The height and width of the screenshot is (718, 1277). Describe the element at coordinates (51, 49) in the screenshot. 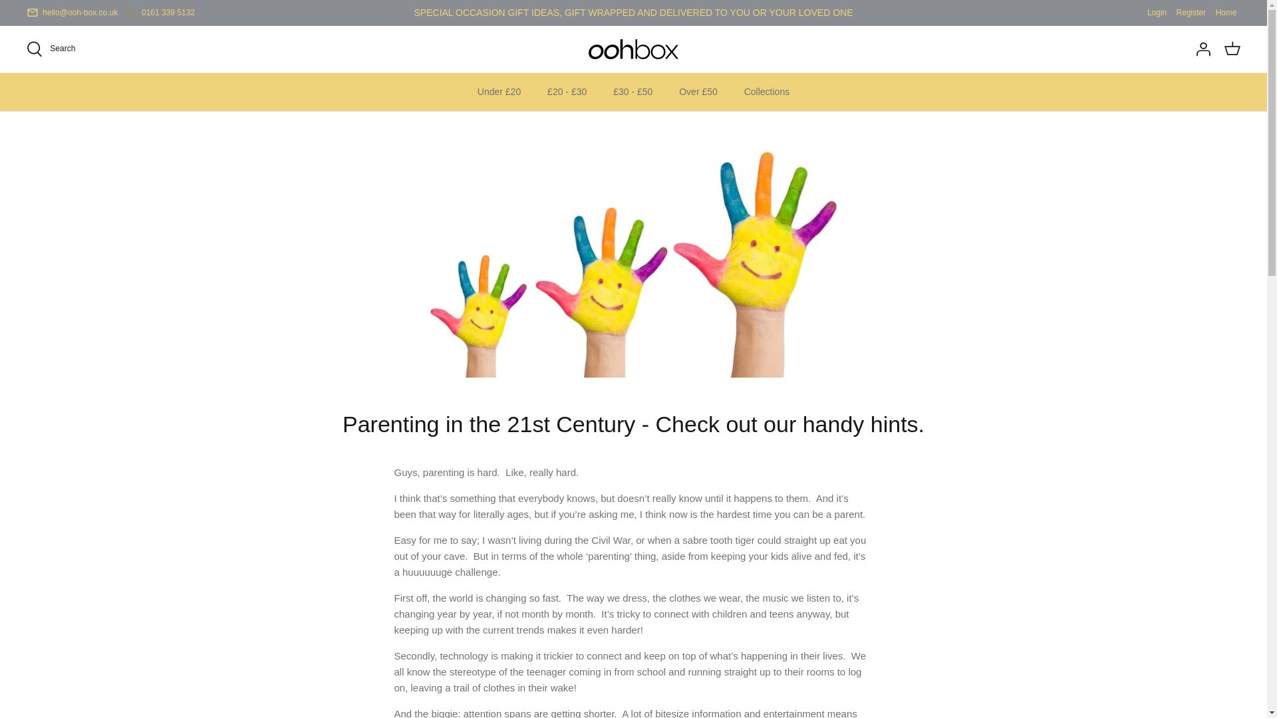

I see `Search` at that location.